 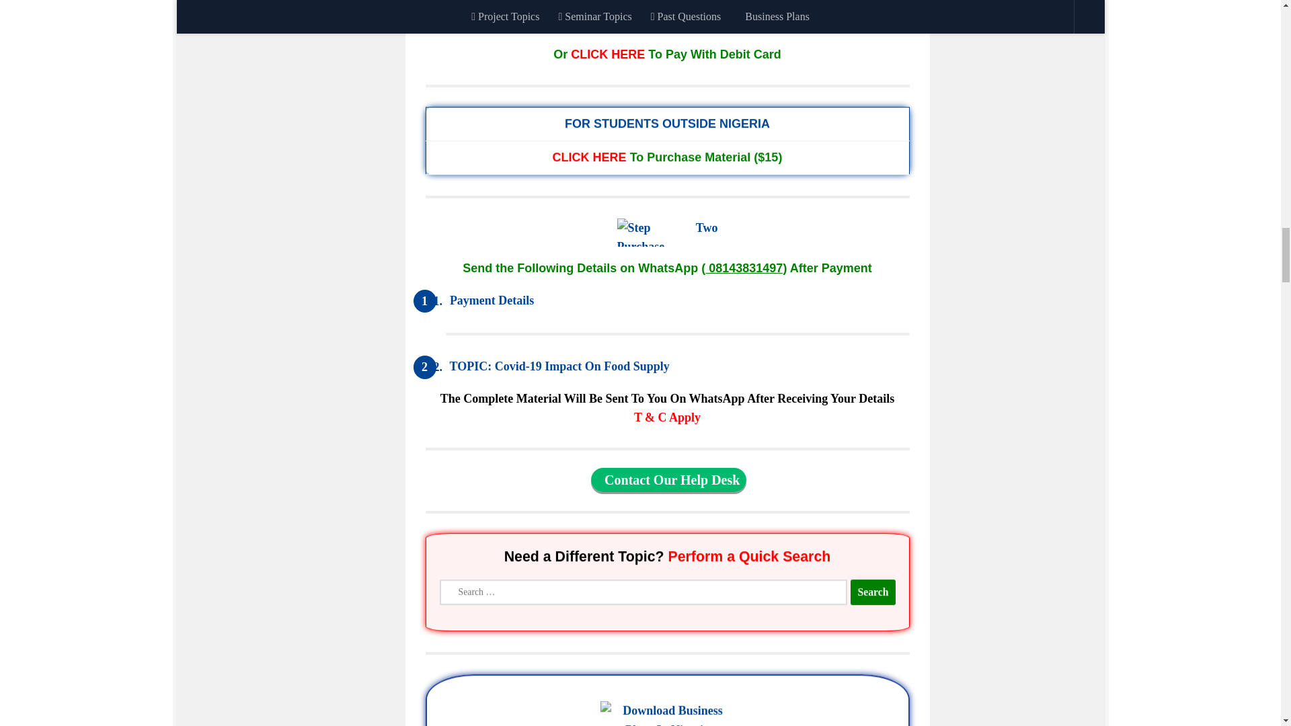 What do you see at coordinates (589, 156) in the screenshot?
I see `CLICK HERE` at bounding box center [589, 156].